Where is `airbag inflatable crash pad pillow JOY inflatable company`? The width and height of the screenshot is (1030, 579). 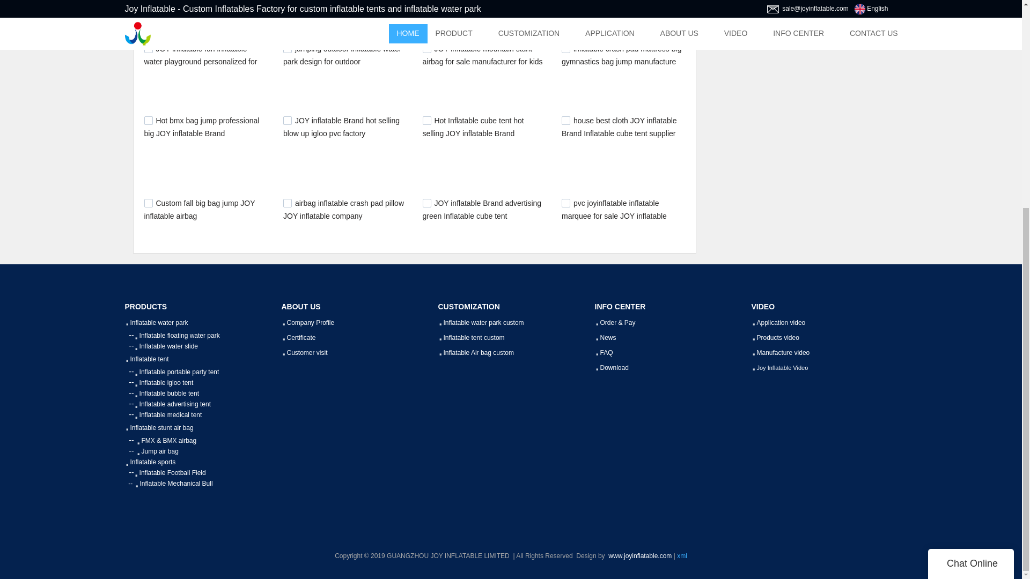 airbag inflatable crash pad pillow JOY inflatable company is located at coordinates (343, 210).